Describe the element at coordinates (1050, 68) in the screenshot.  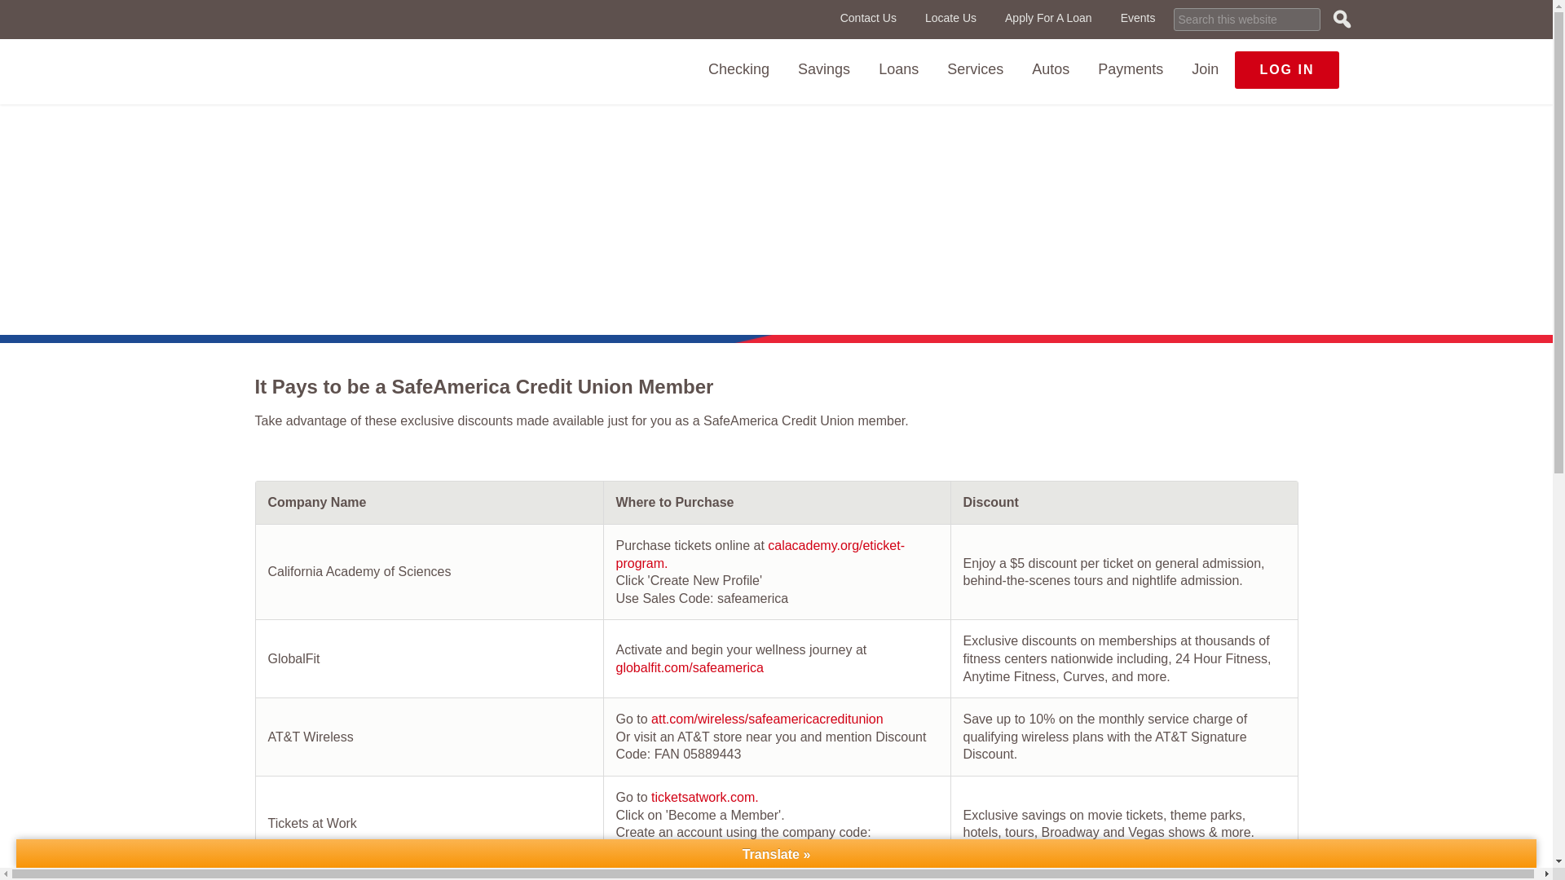
I see `Autos` at that location.